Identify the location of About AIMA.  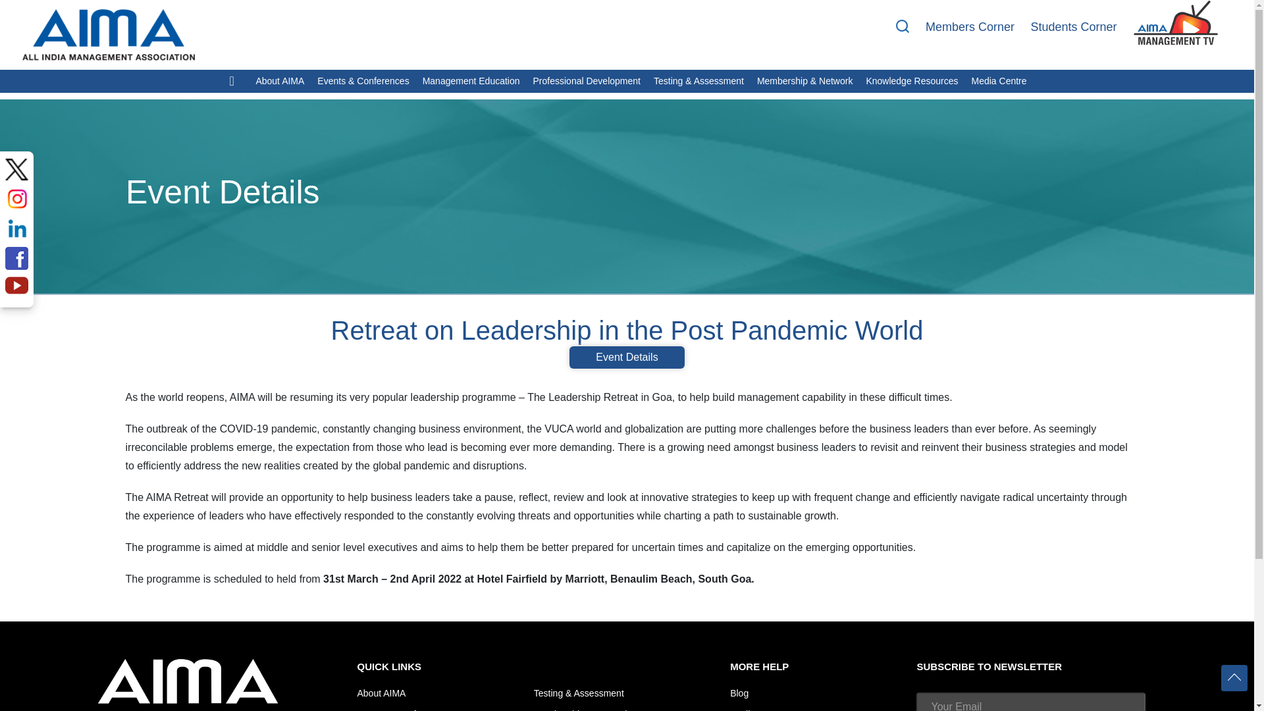
(280, 81).